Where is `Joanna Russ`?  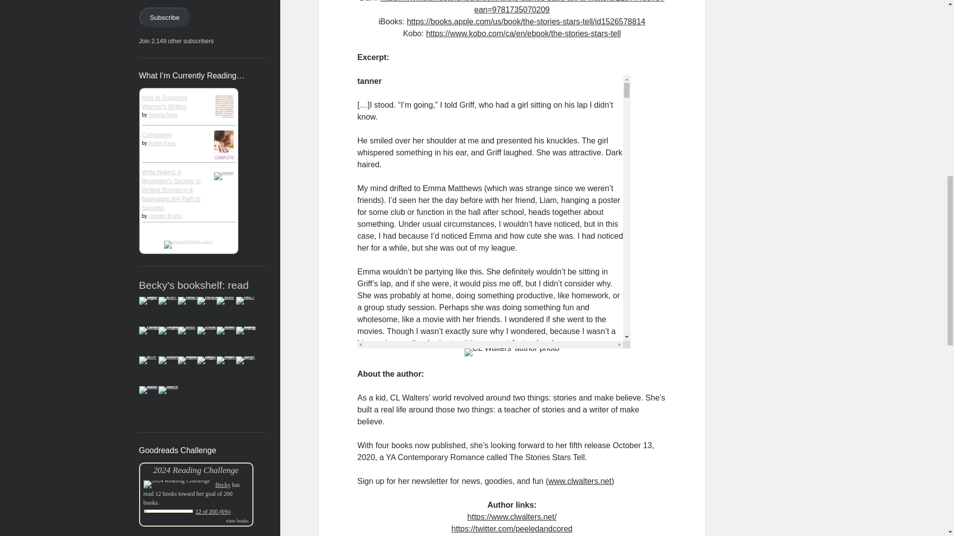
Joanna Russ is located at coordinates (163, 114).